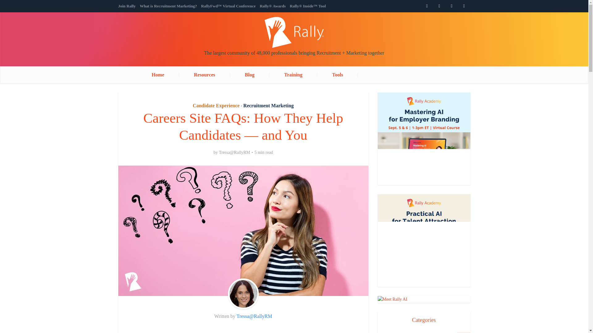 Image resolution: width=593 pixels, height=333 pixels. I want to click on Blog, so click(250, 75).